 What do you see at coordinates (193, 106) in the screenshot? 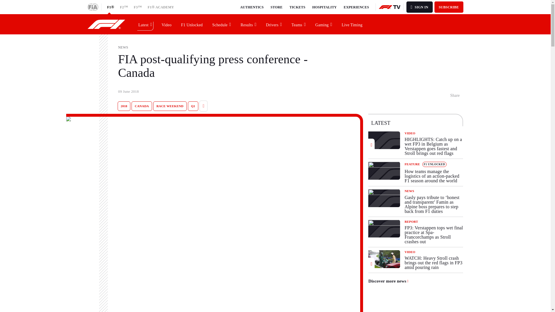
I see `Q1` at bounding box center [193, 106].